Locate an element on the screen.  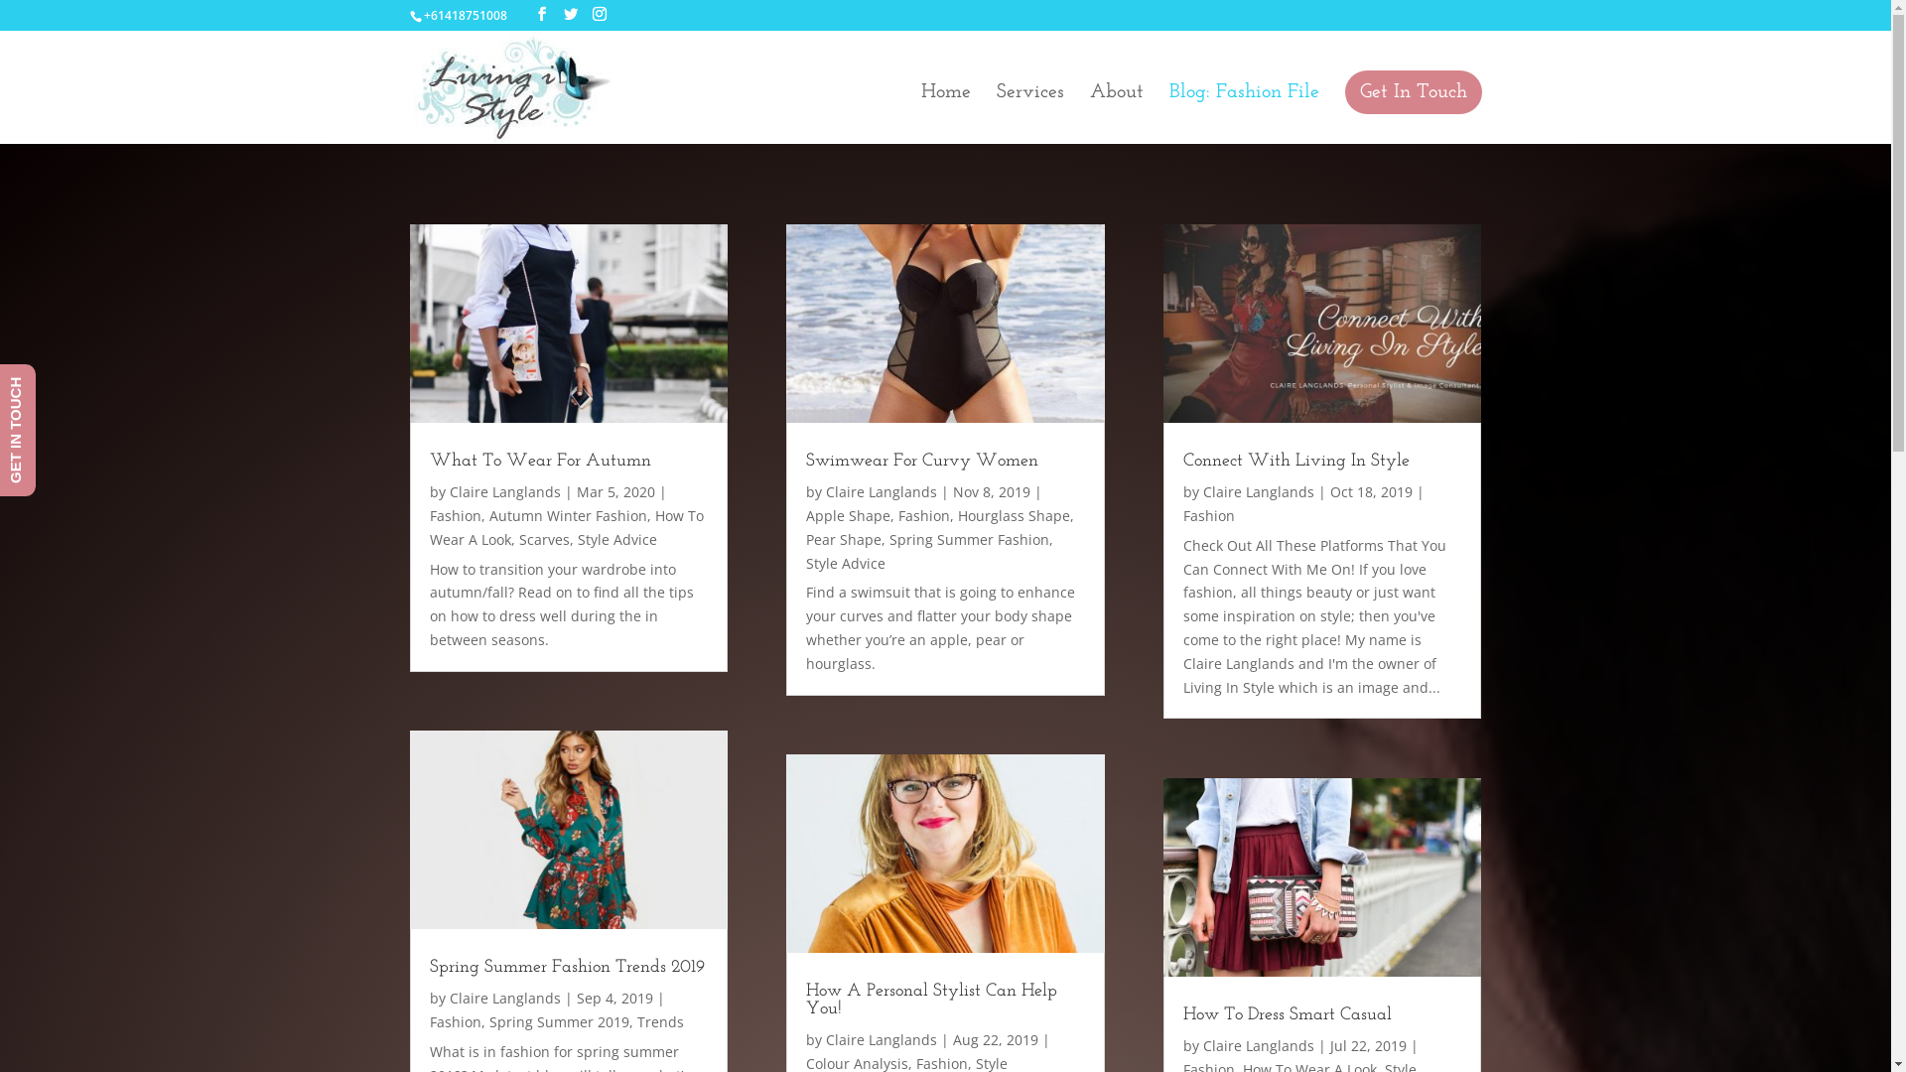
Style Advice is located at coordinates (846, 564).